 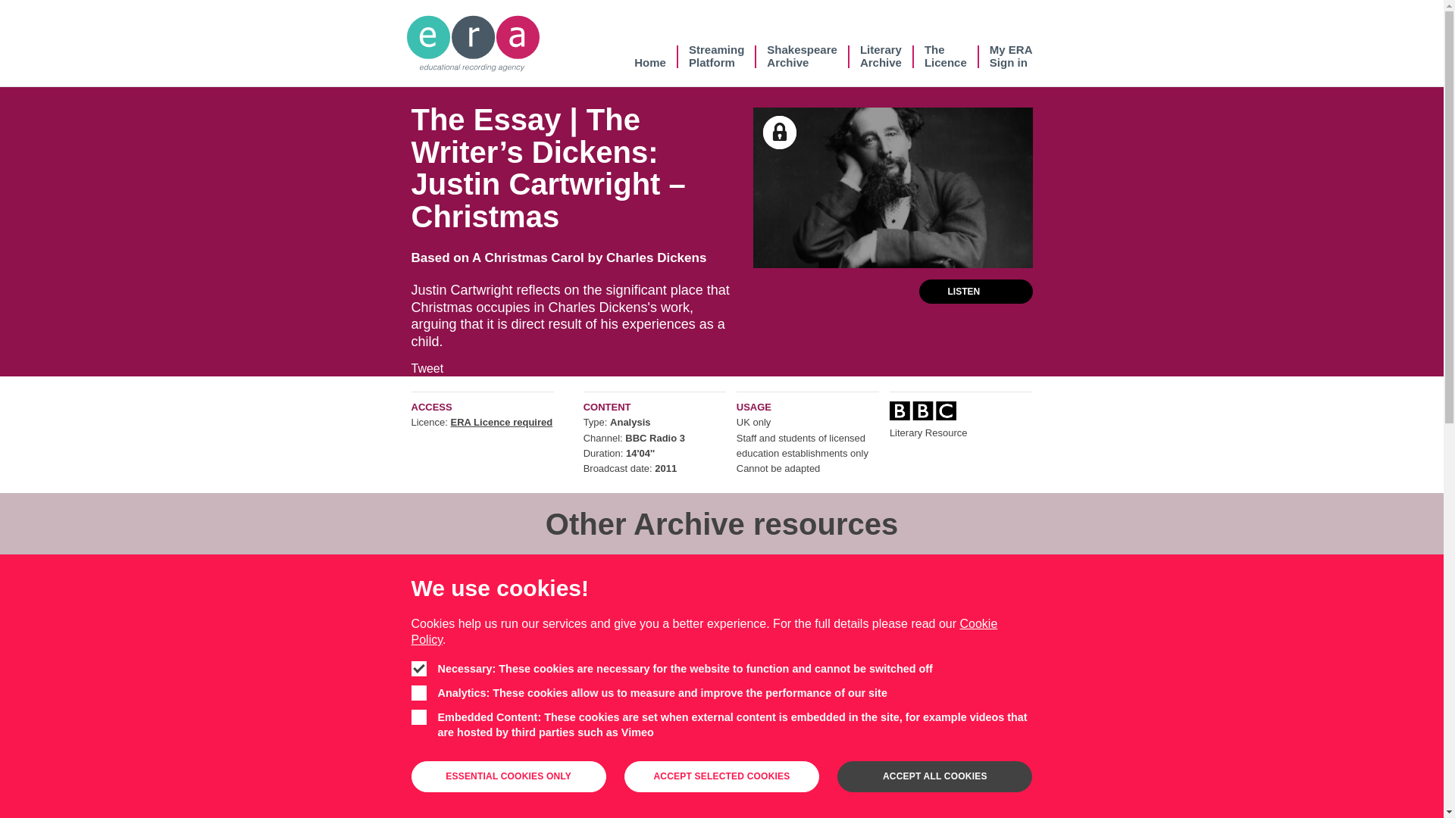 What do you see at coordinates (502, 421) in the screenshot?
I see `ERA Licence required` at bounding box center [502, 421].